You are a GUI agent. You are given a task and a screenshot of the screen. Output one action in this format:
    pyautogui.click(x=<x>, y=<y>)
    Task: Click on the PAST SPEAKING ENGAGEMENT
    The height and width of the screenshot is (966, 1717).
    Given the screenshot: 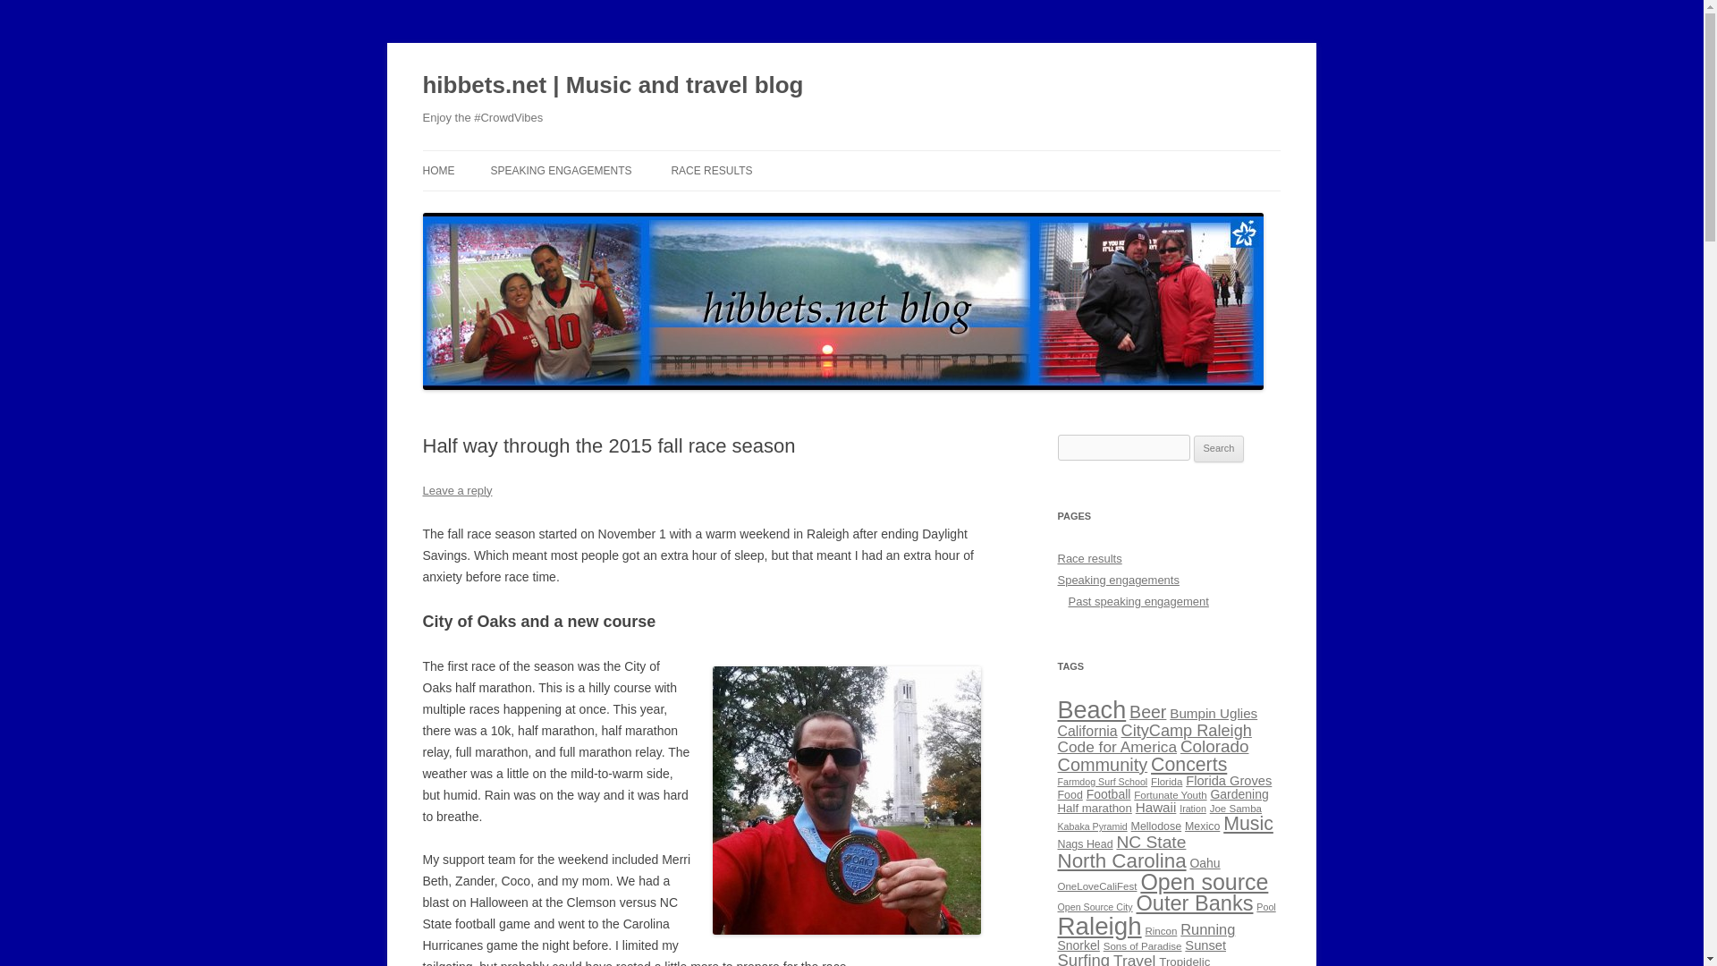 What is the action you would take?
    pyautogui.click(x=579, y=208)
    